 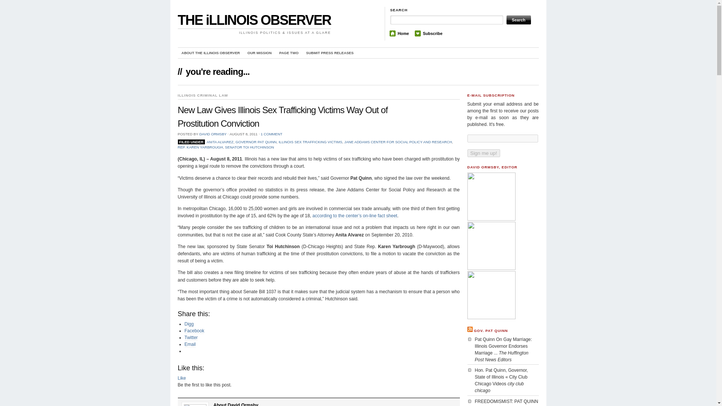 What do you see at coordinates (194, 331) in the screenshot?
I see `Facebook` at bounding box center [194, 331].